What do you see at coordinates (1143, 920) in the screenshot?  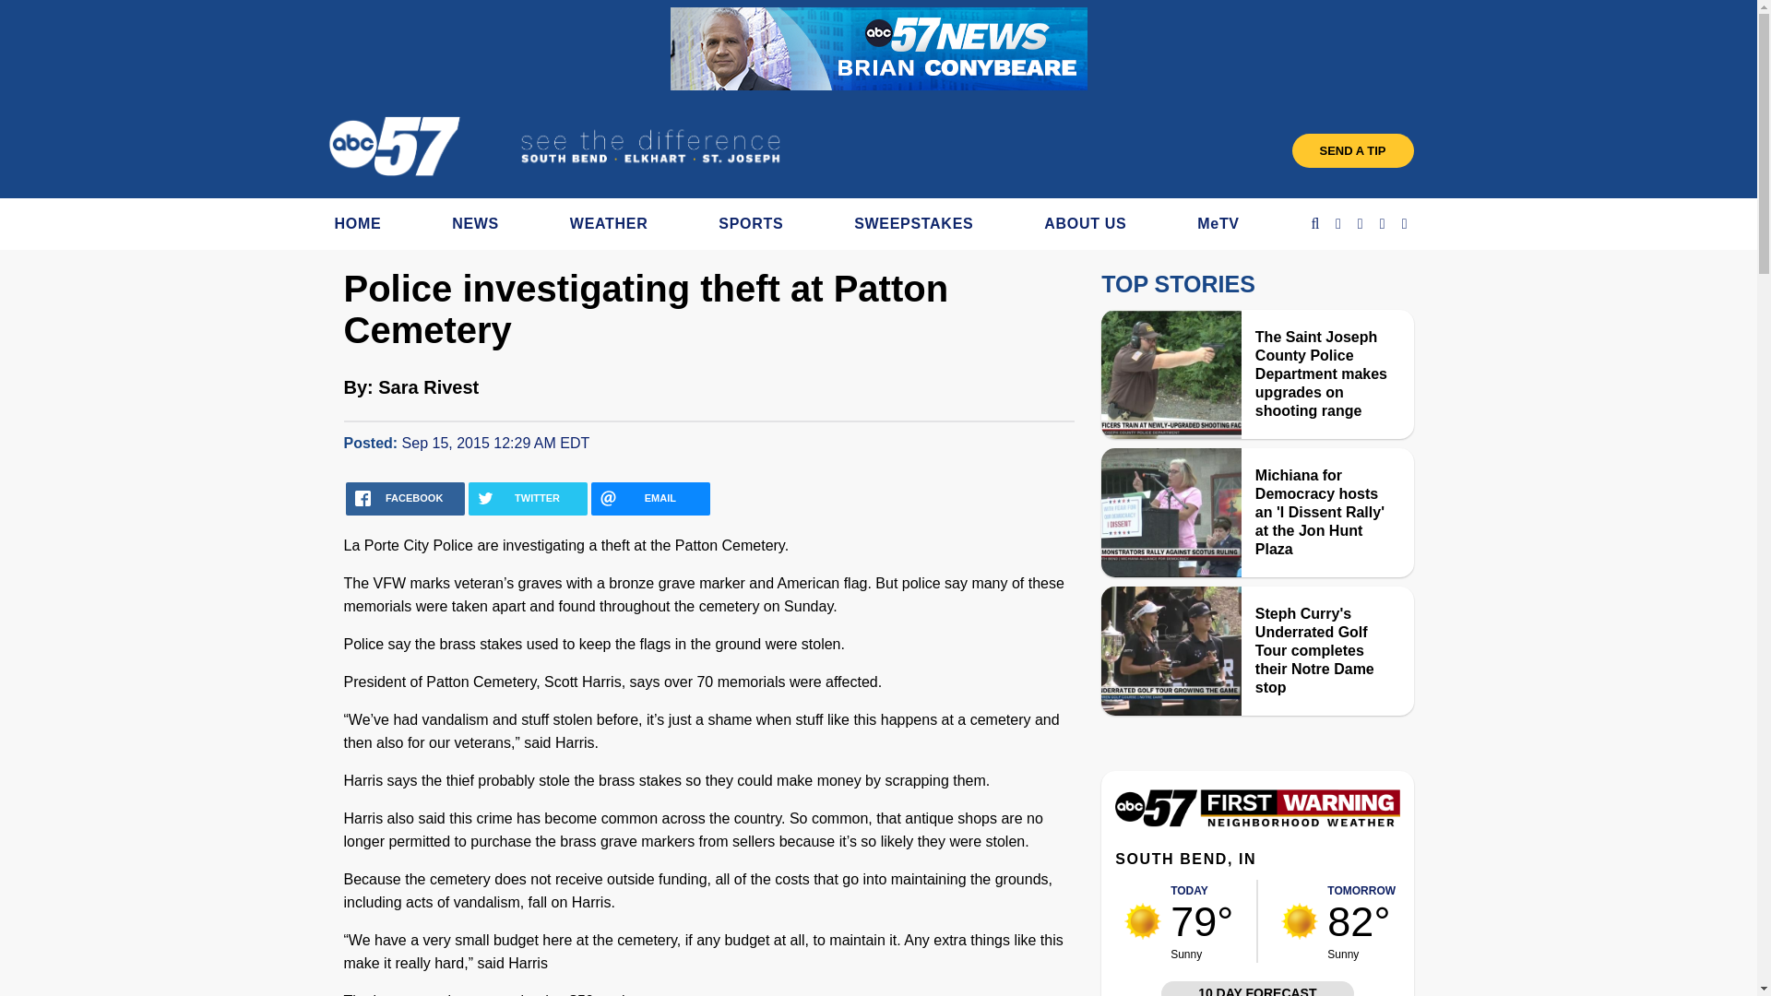 I see `weather` at bounding box center [1143, 920].